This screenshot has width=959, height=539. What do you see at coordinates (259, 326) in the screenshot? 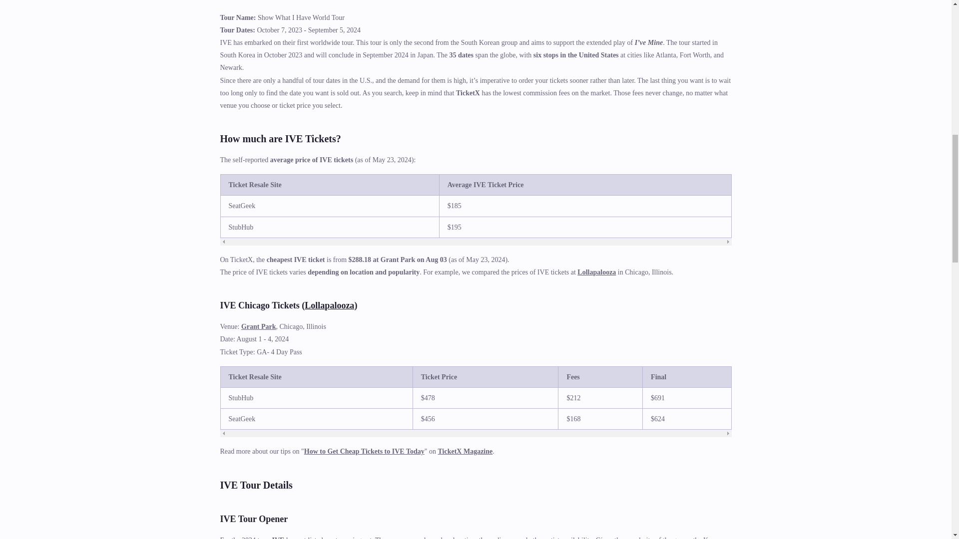
I see `Grant Park` at bounding box center [259, 326].